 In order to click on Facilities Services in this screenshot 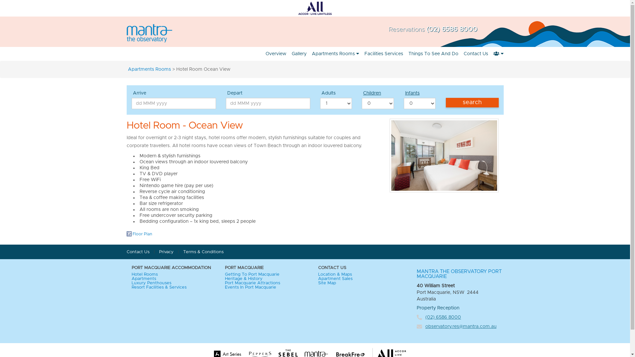, I will do `click(384, 54)`.